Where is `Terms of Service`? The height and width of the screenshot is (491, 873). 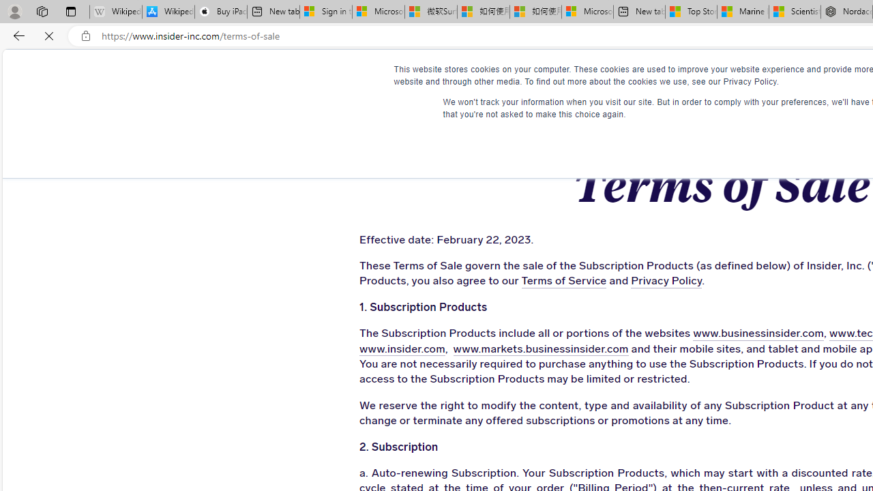 Terms of Service is located at coordinates (477, 282).